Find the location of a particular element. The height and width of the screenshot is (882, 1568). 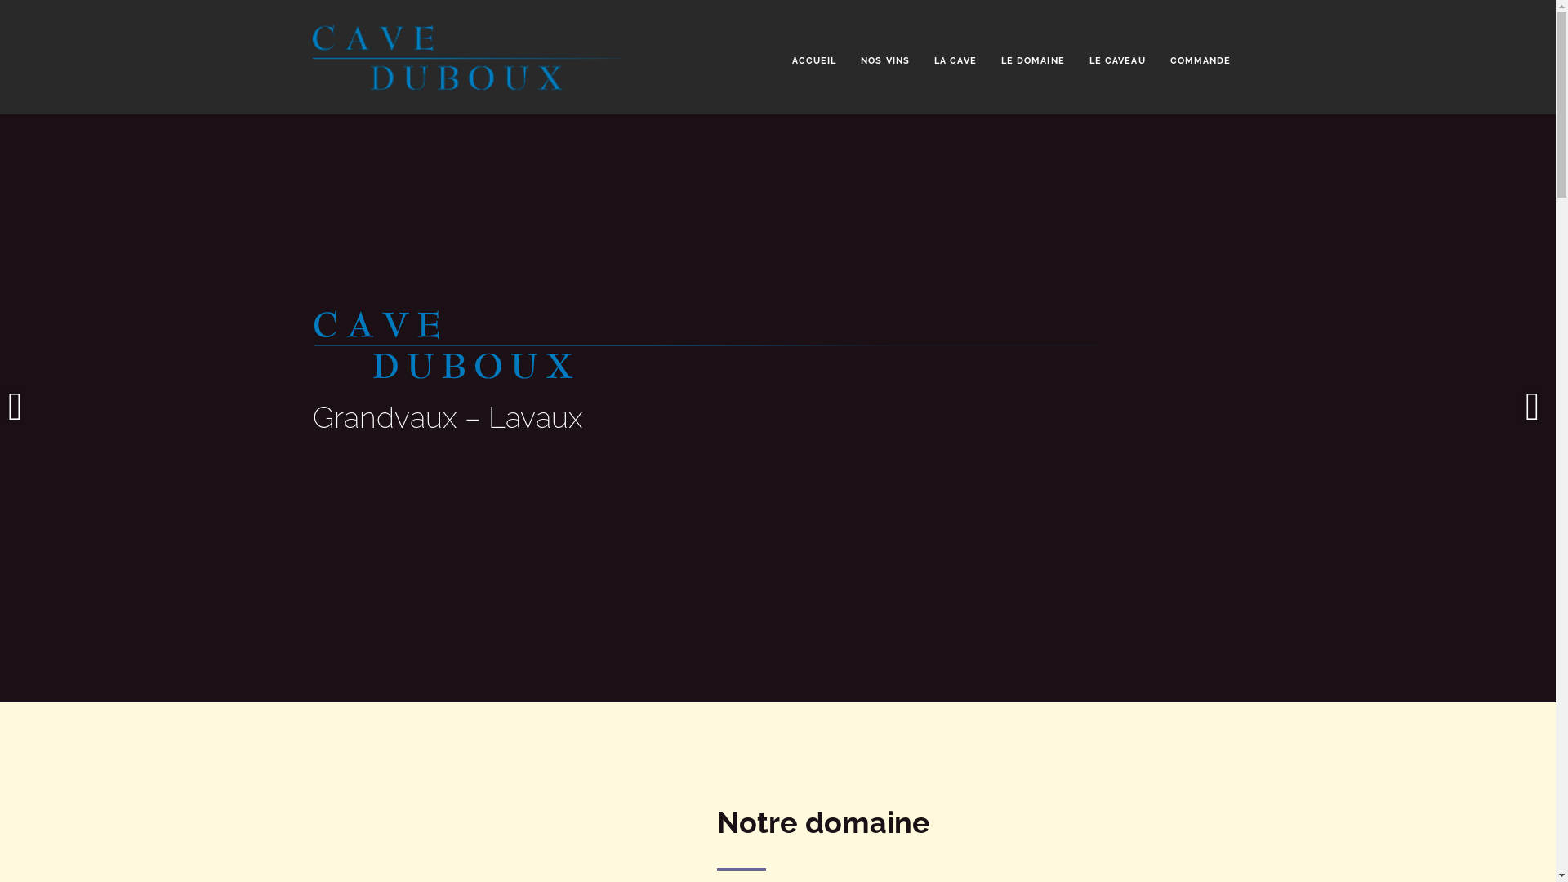

COMMANDE is located at coordinates (1200, 62).